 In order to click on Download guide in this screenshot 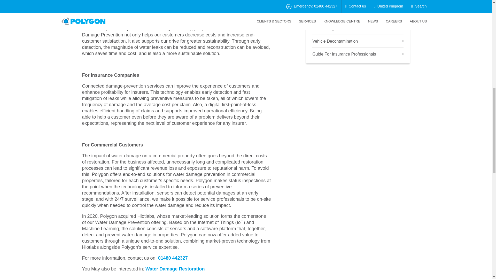, I will do `click(358, 28)`.